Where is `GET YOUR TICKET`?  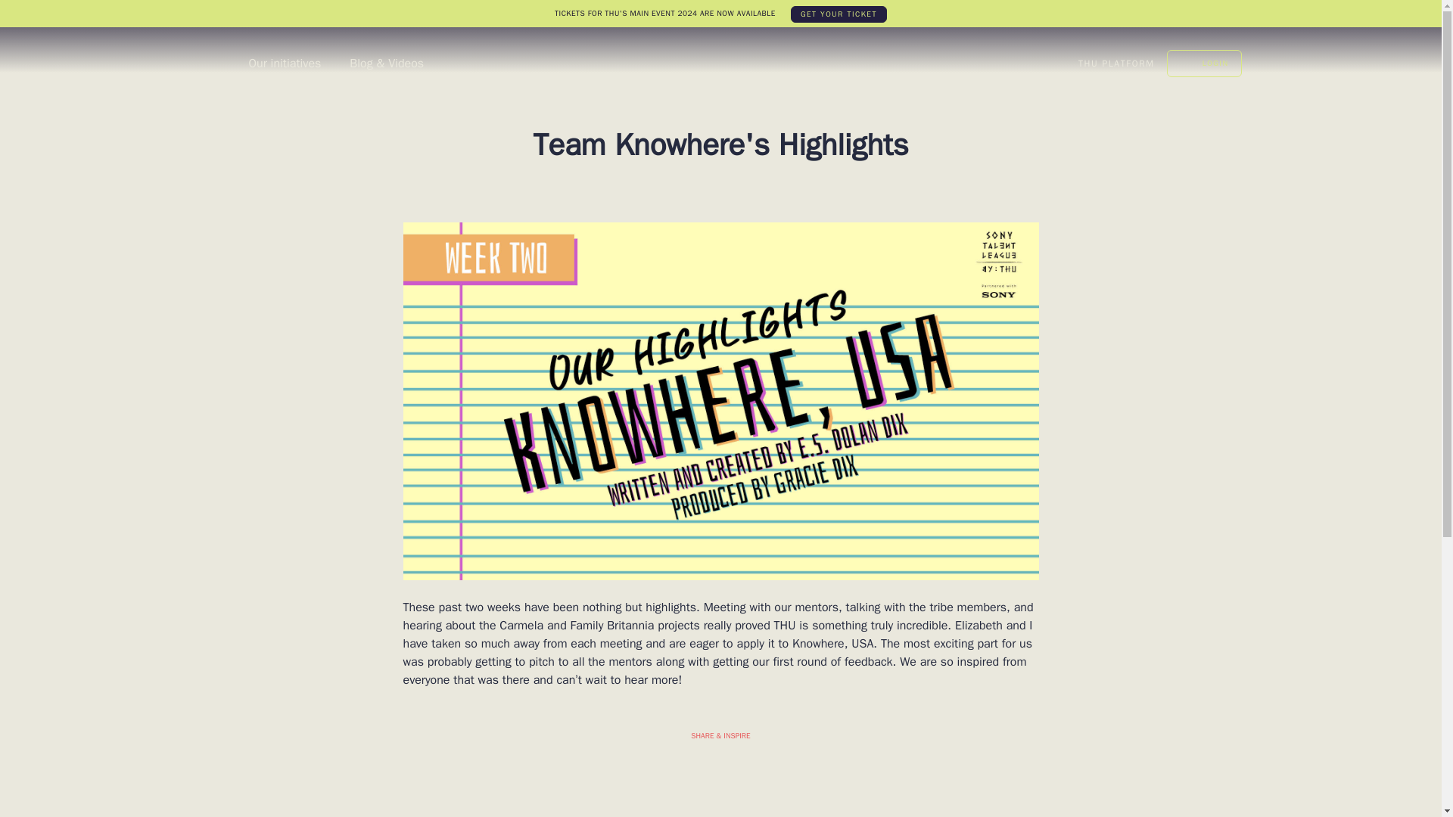
GET YOUR TICKET is located at coordinates (839, 14).